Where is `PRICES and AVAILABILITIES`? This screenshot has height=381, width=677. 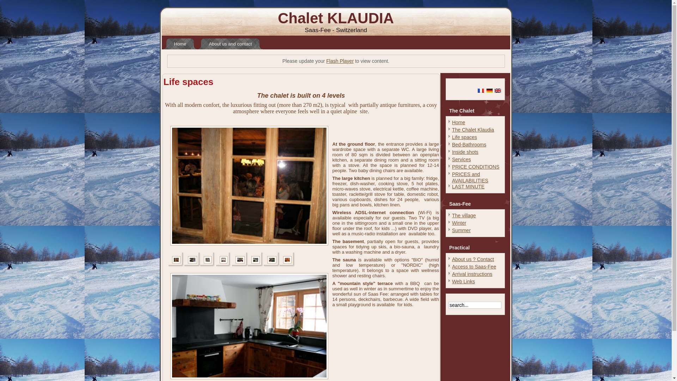 PRICES and AVAILABILITIES is located at coordinates (470, 177).